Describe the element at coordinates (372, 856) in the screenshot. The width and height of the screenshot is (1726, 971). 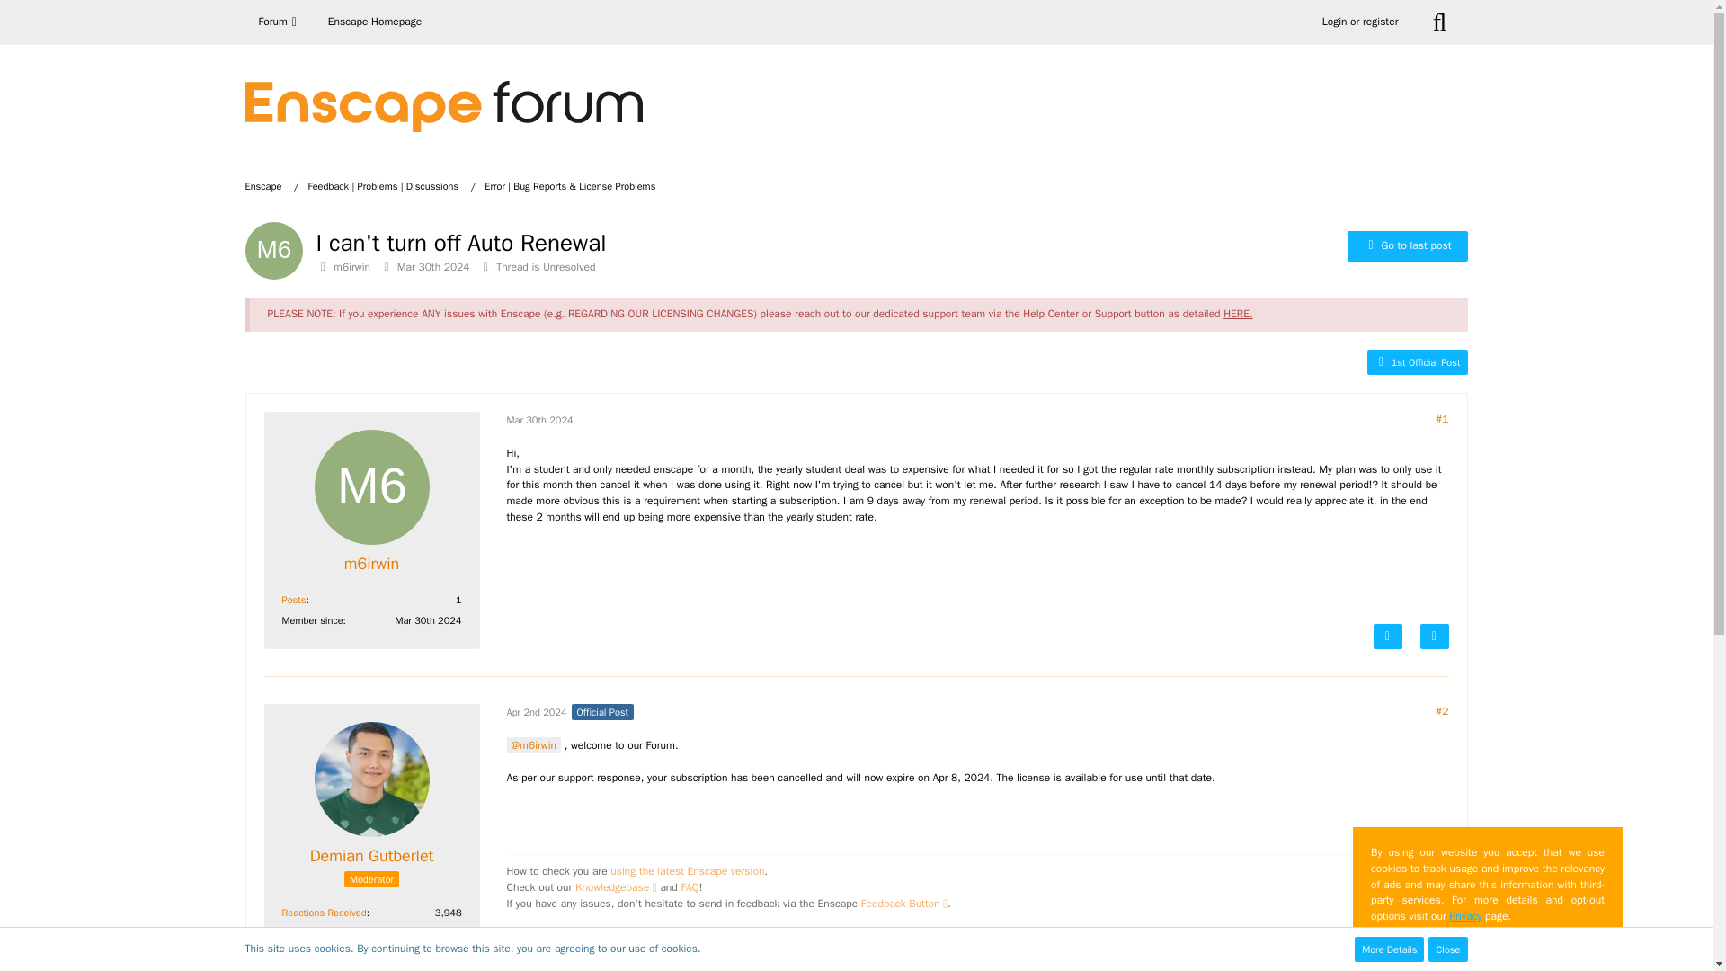
I see `Demian Gutberlet` at that location.